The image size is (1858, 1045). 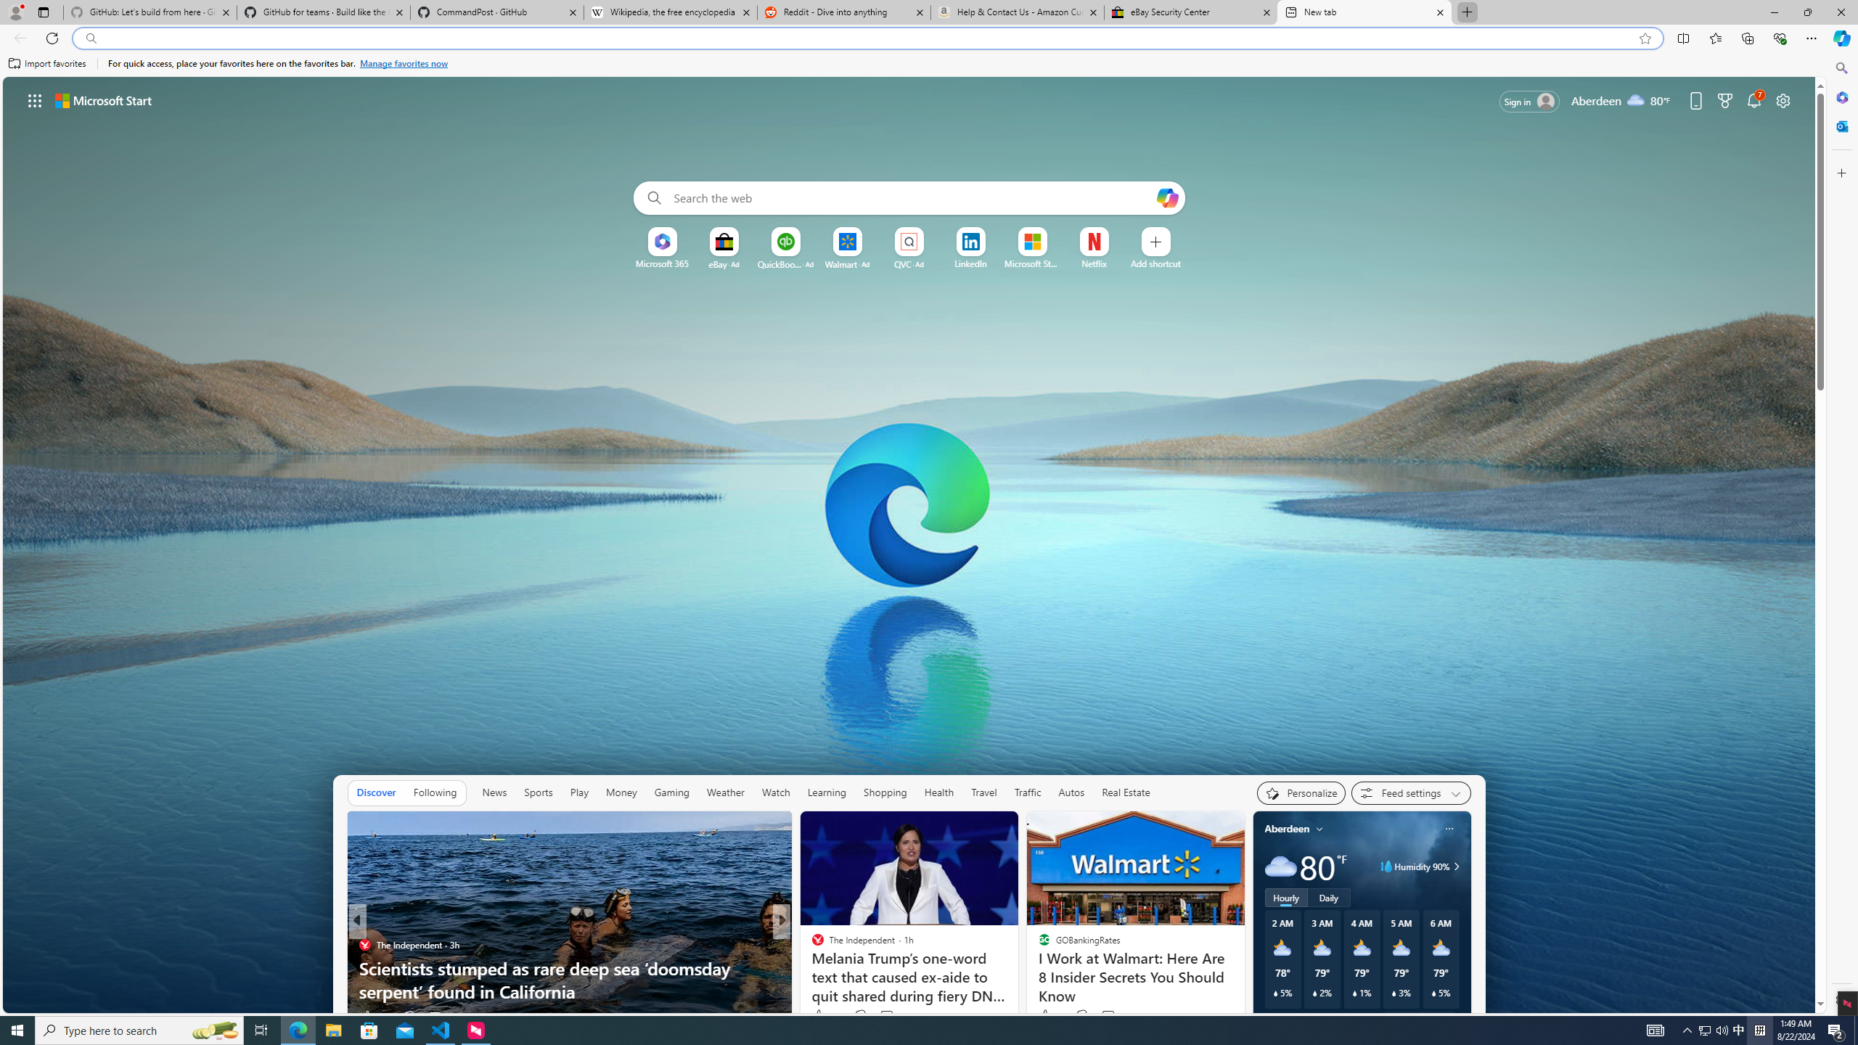 I want to click on View comments 8 Comment, so click(x=887, y=1016).